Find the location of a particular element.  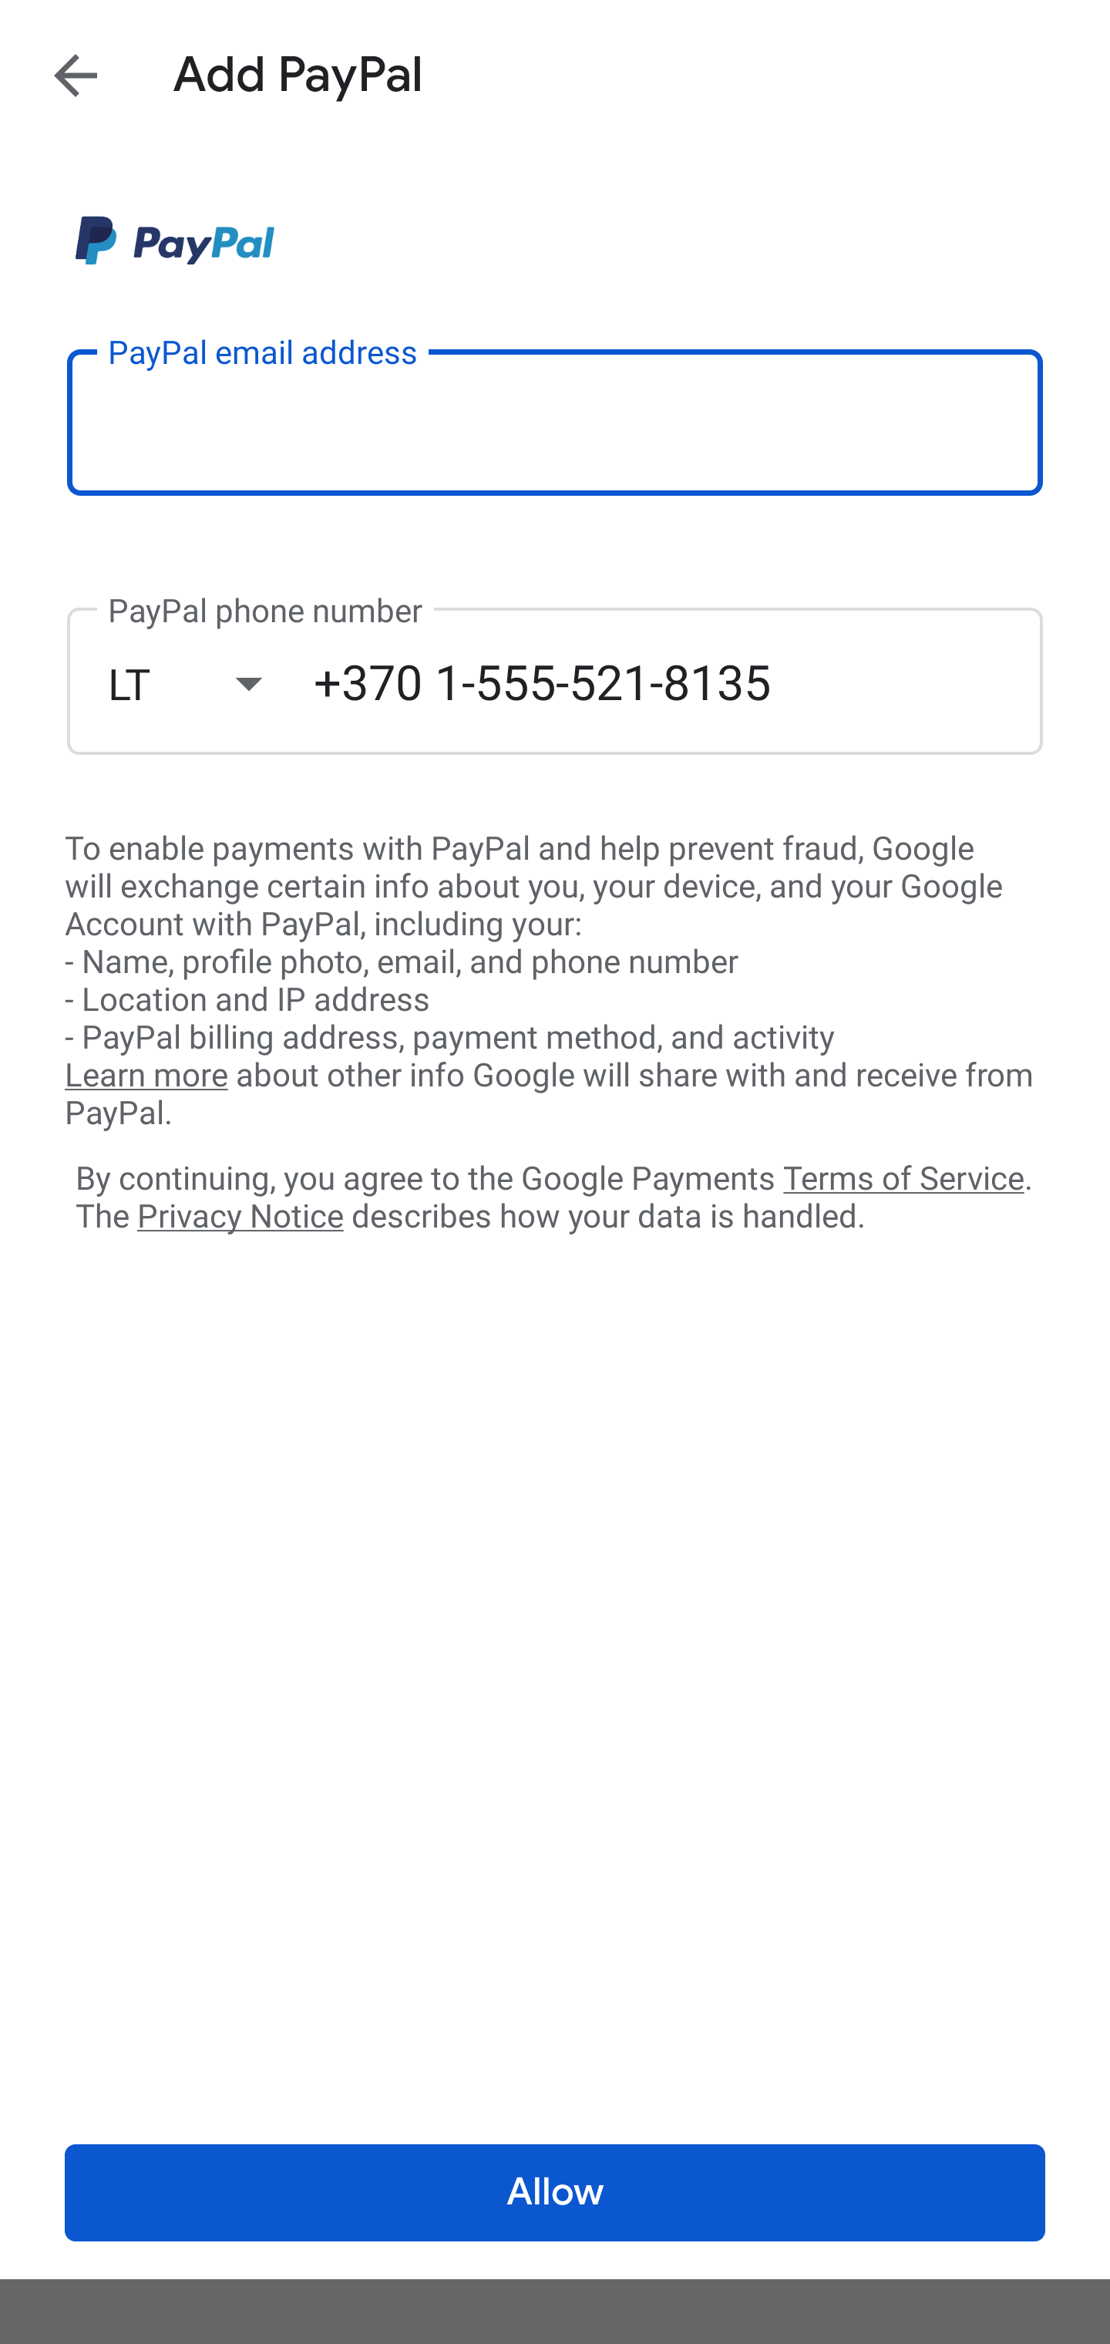

LT is located at coordinates (210, 683).